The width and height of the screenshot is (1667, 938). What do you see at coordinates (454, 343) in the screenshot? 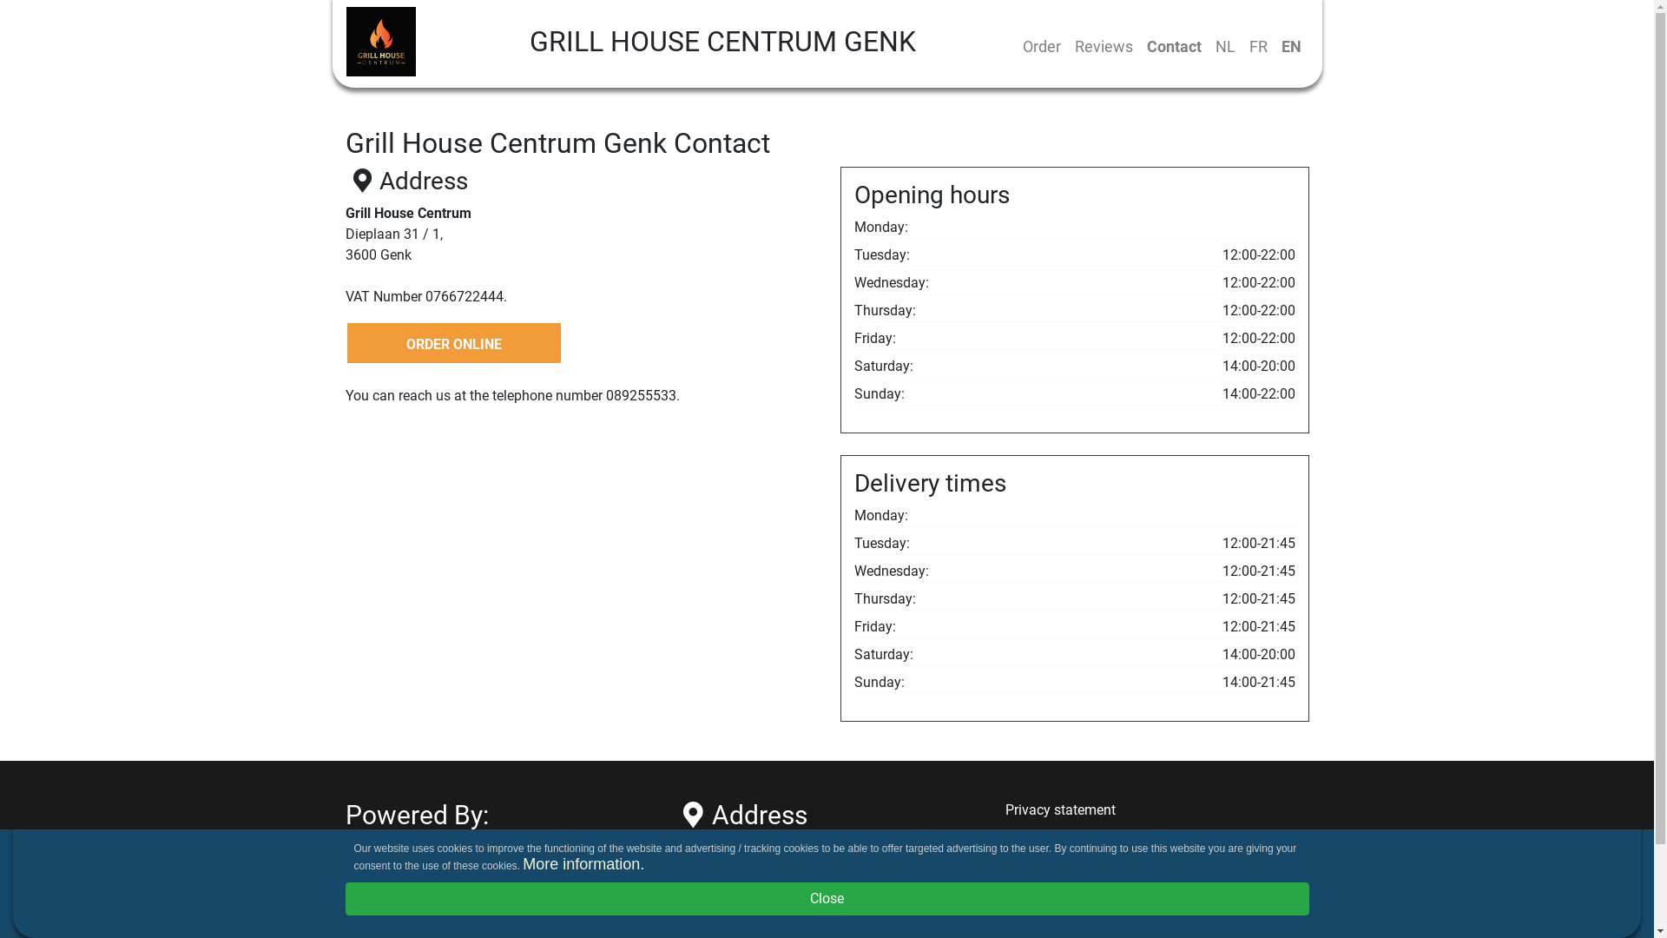
I see `ORDER ONLINE` at bounding box center [454, 343].